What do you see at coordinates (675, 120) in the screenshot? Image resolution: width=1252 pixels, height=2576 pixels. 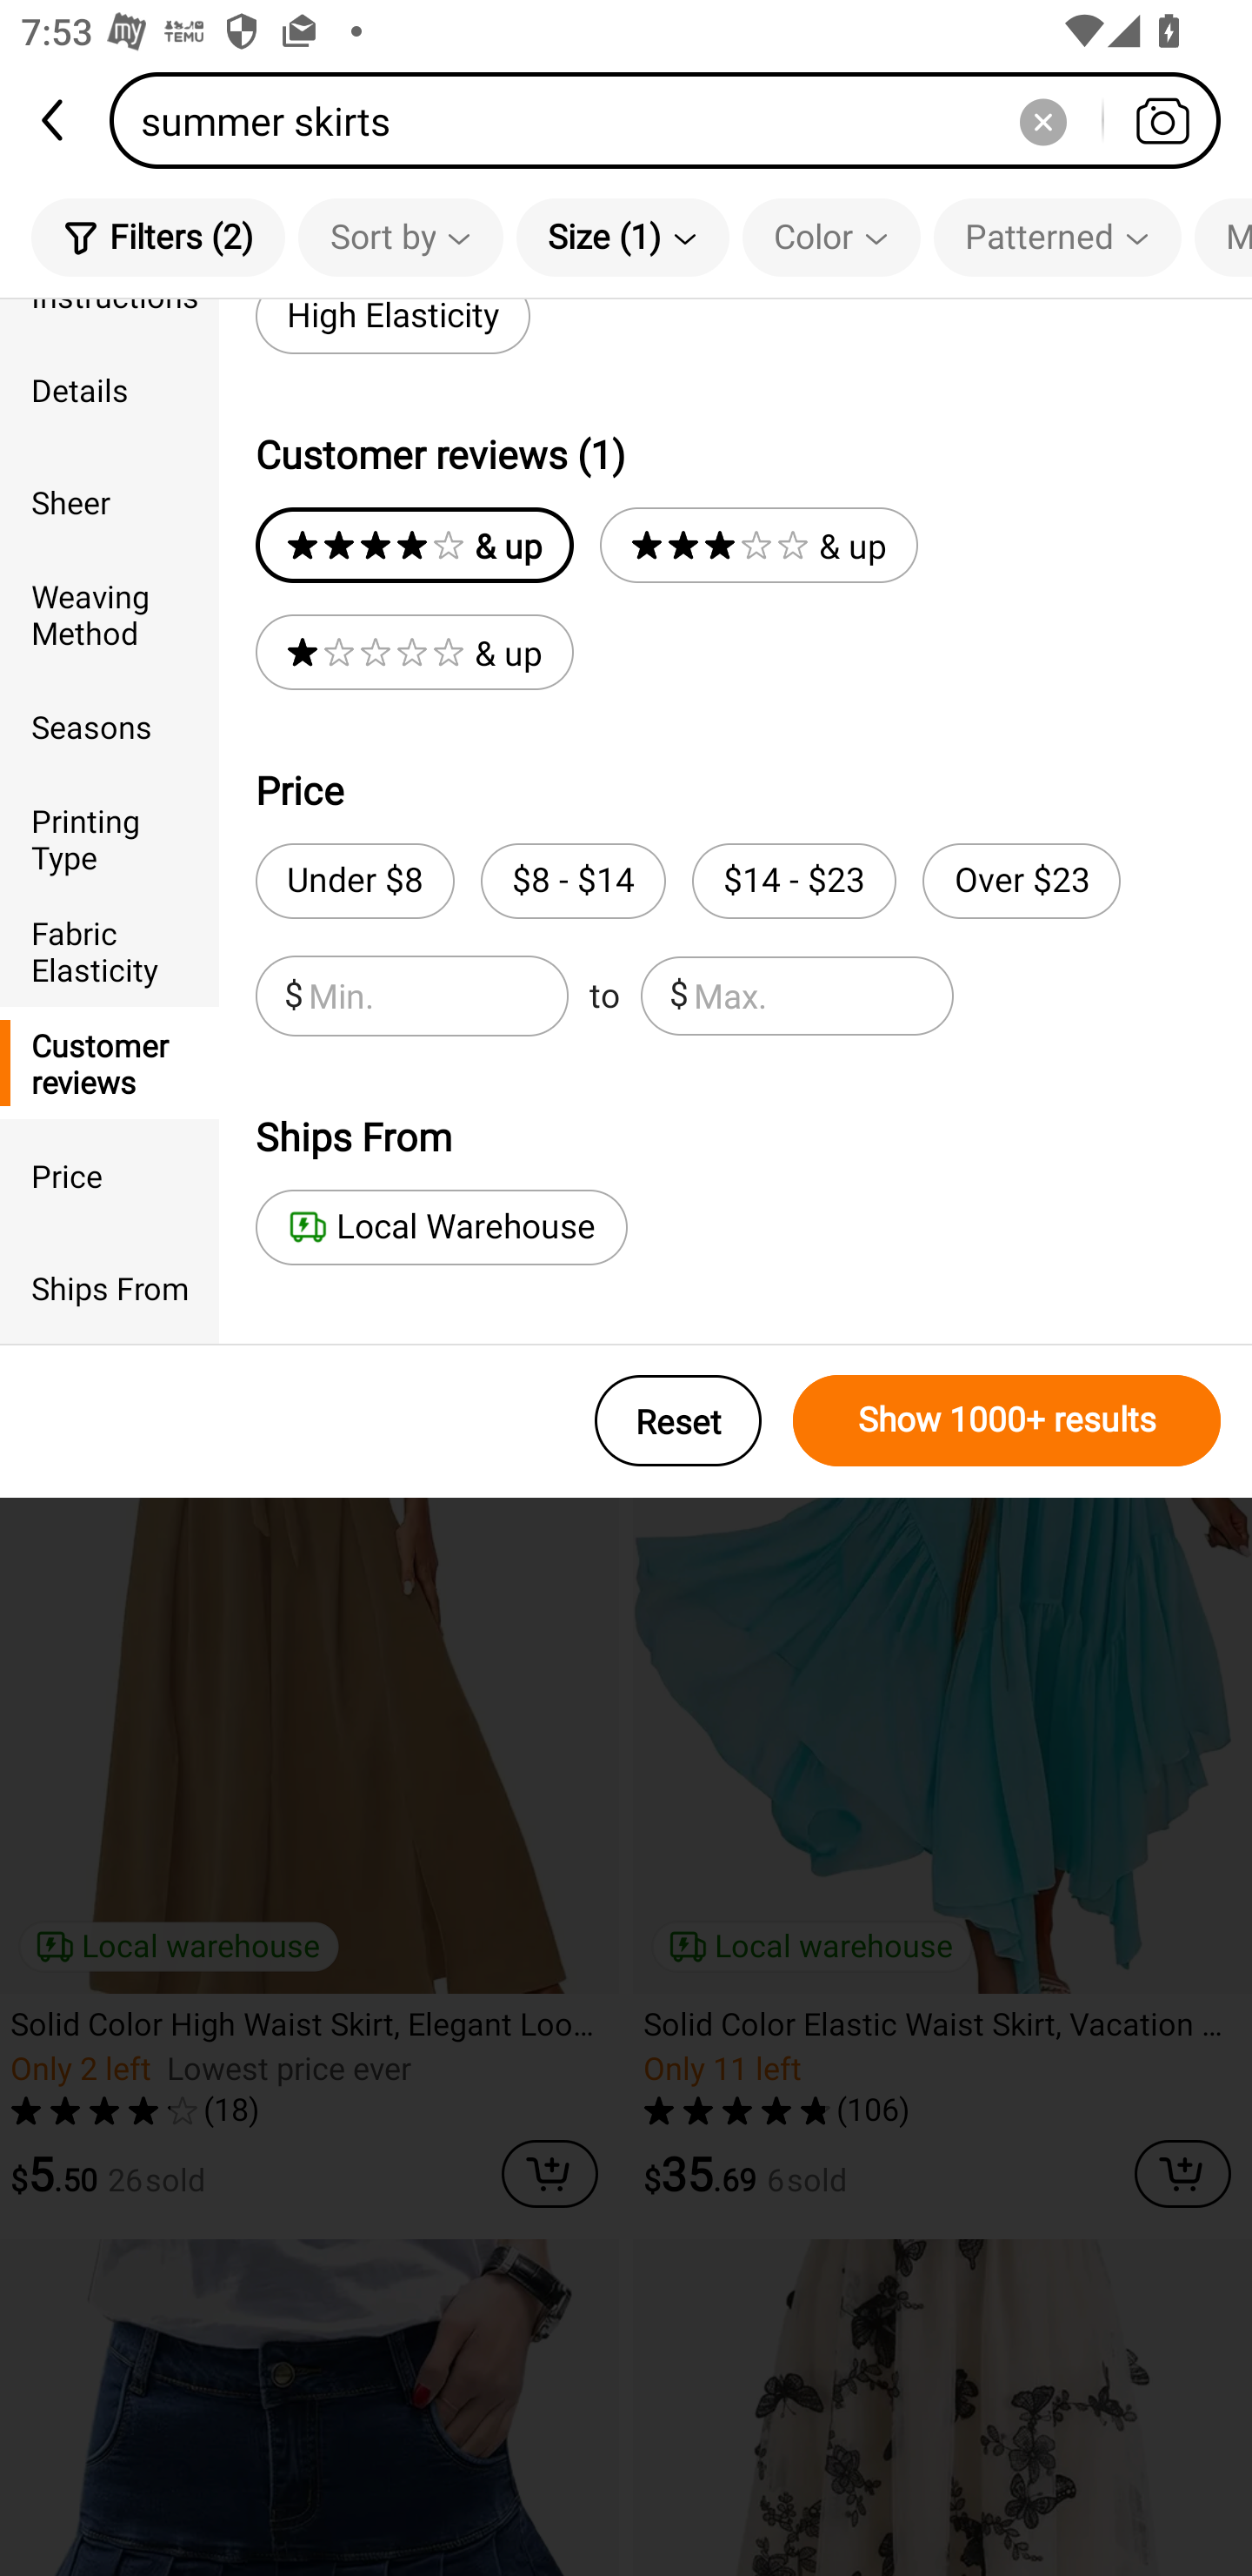 I see `summer skirts` at bounding box center [675, 120].